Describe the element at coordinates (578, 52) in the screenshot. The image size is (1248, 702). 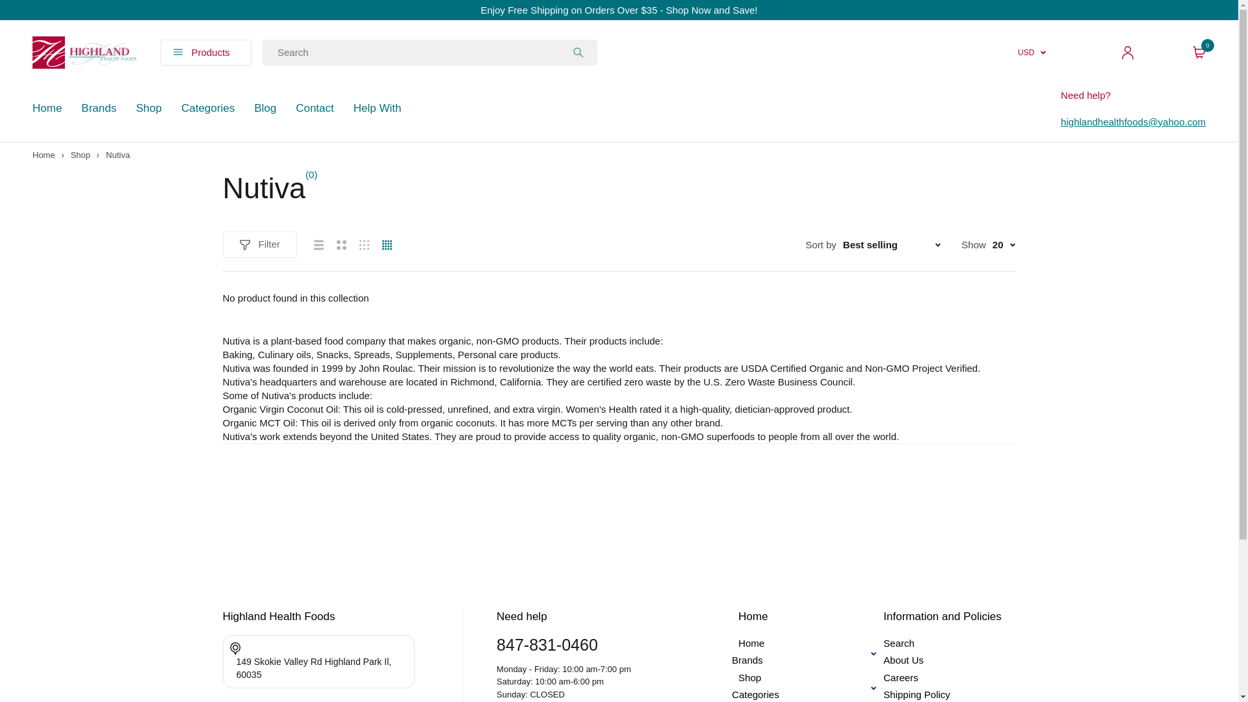
I see `Search` at that location.